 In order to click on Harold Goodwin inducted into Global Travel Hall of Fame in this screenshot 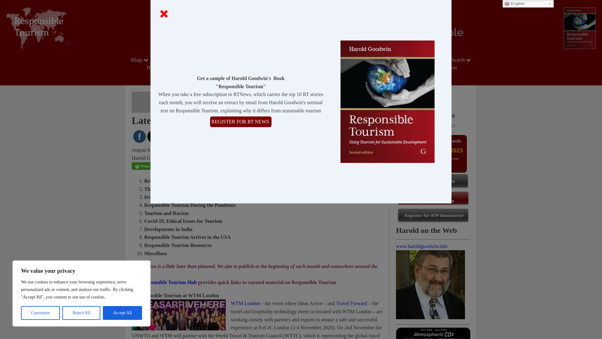, I will do `click(425, 125)`.